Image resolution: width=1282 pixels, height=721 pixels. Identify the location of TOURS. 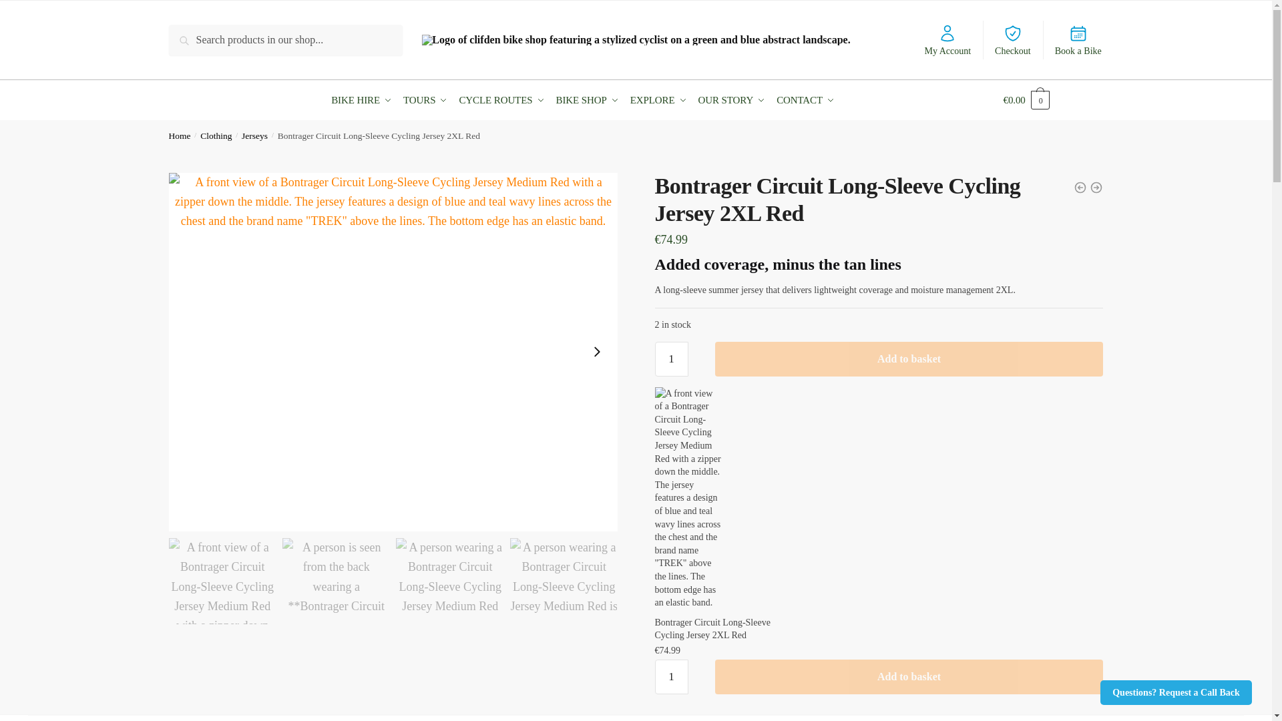
(425, 100).